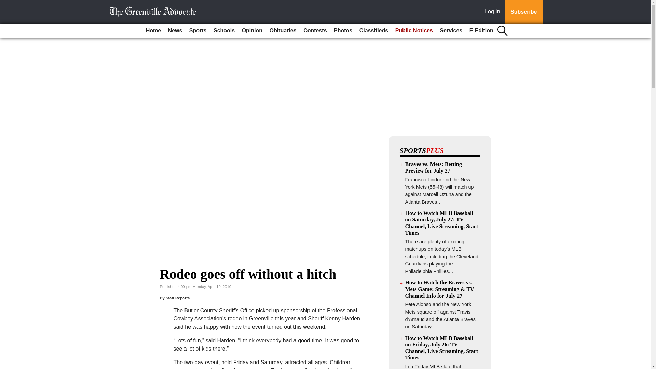  What do you see at coordinates (197, 31) in the screenshot?
I see `Sports` at bounding box center [197, 31].